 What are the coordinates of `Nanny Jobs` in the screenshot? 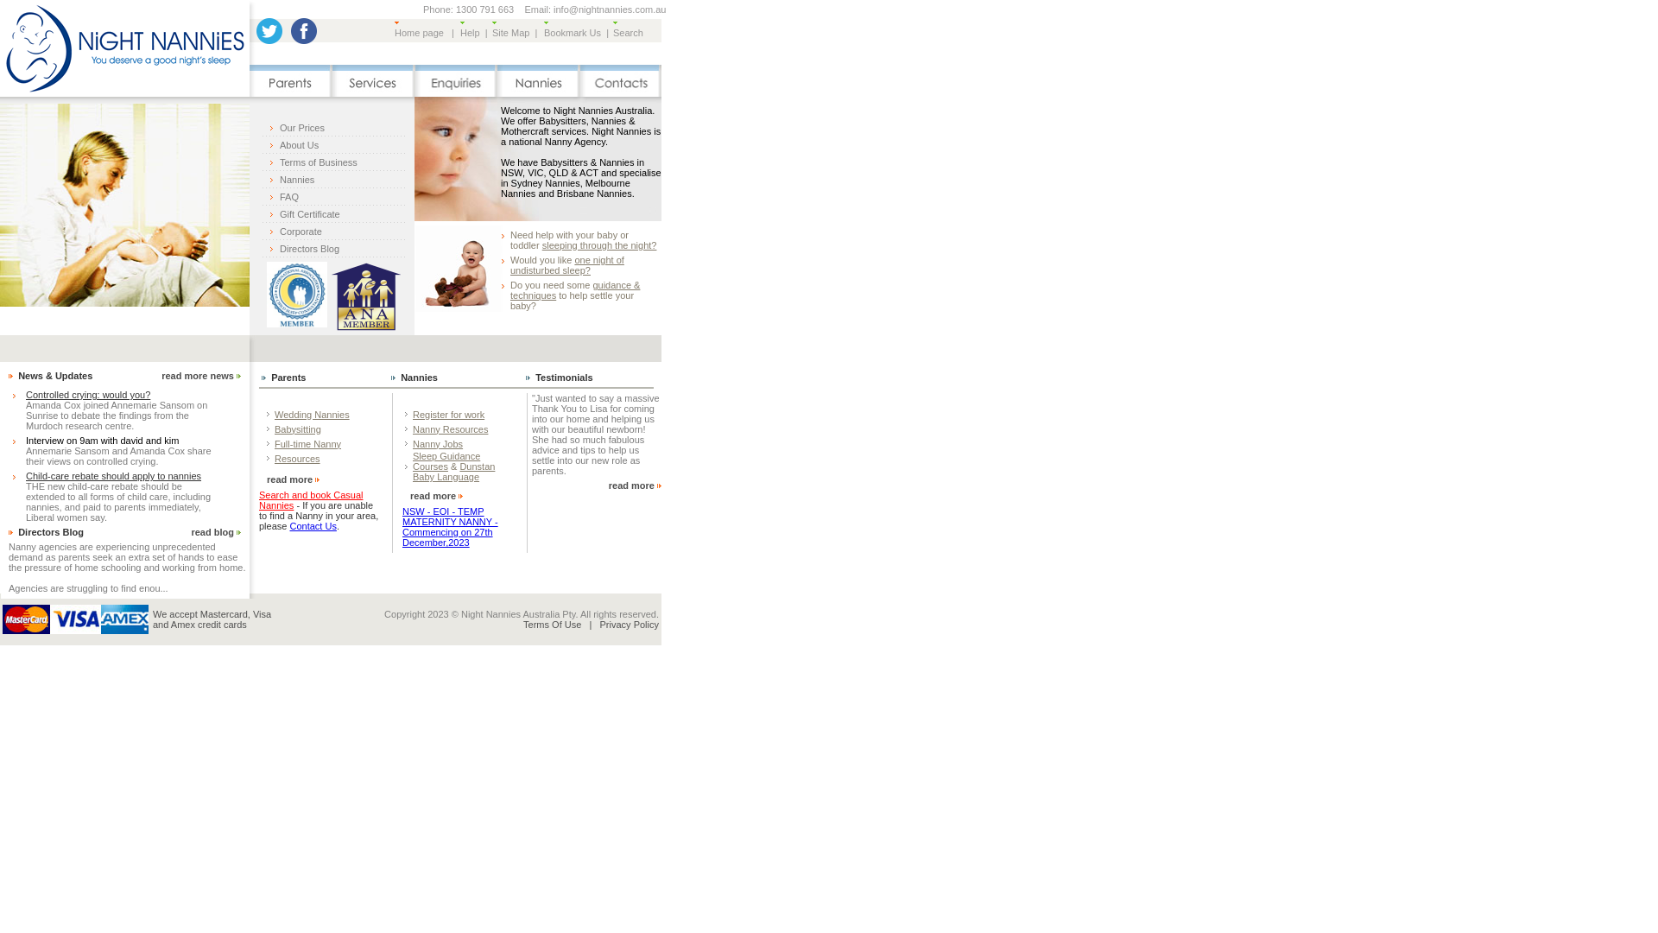 It's located at (438, 444).